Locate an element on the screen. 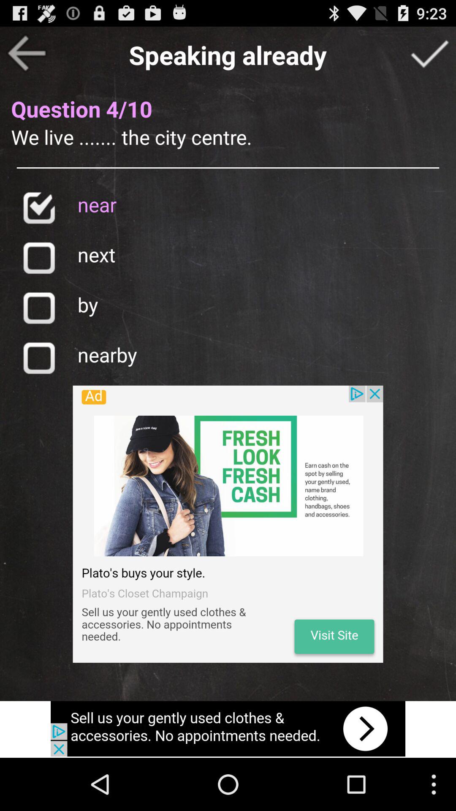 The image size is (456, 811). select the given option is located at coordinates (39, 308).